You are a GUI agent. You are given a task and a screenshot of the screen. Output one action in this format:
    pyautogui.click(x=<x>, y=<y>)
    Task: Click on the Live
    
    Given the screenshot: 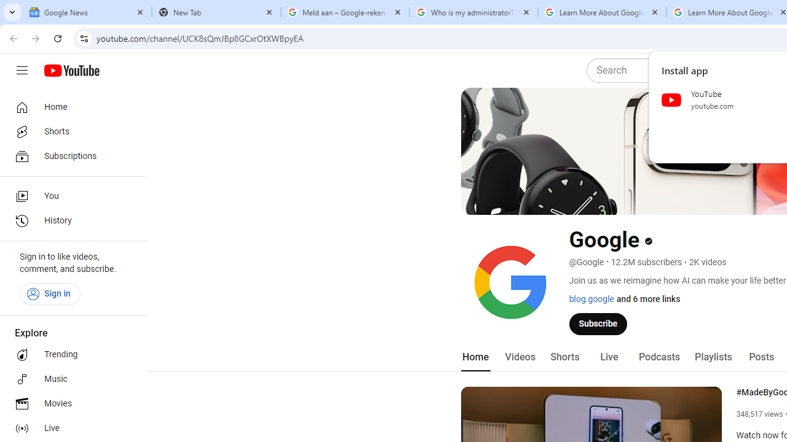 What is the action you would take?
    pyautogui.click(x=70, y=428)
    